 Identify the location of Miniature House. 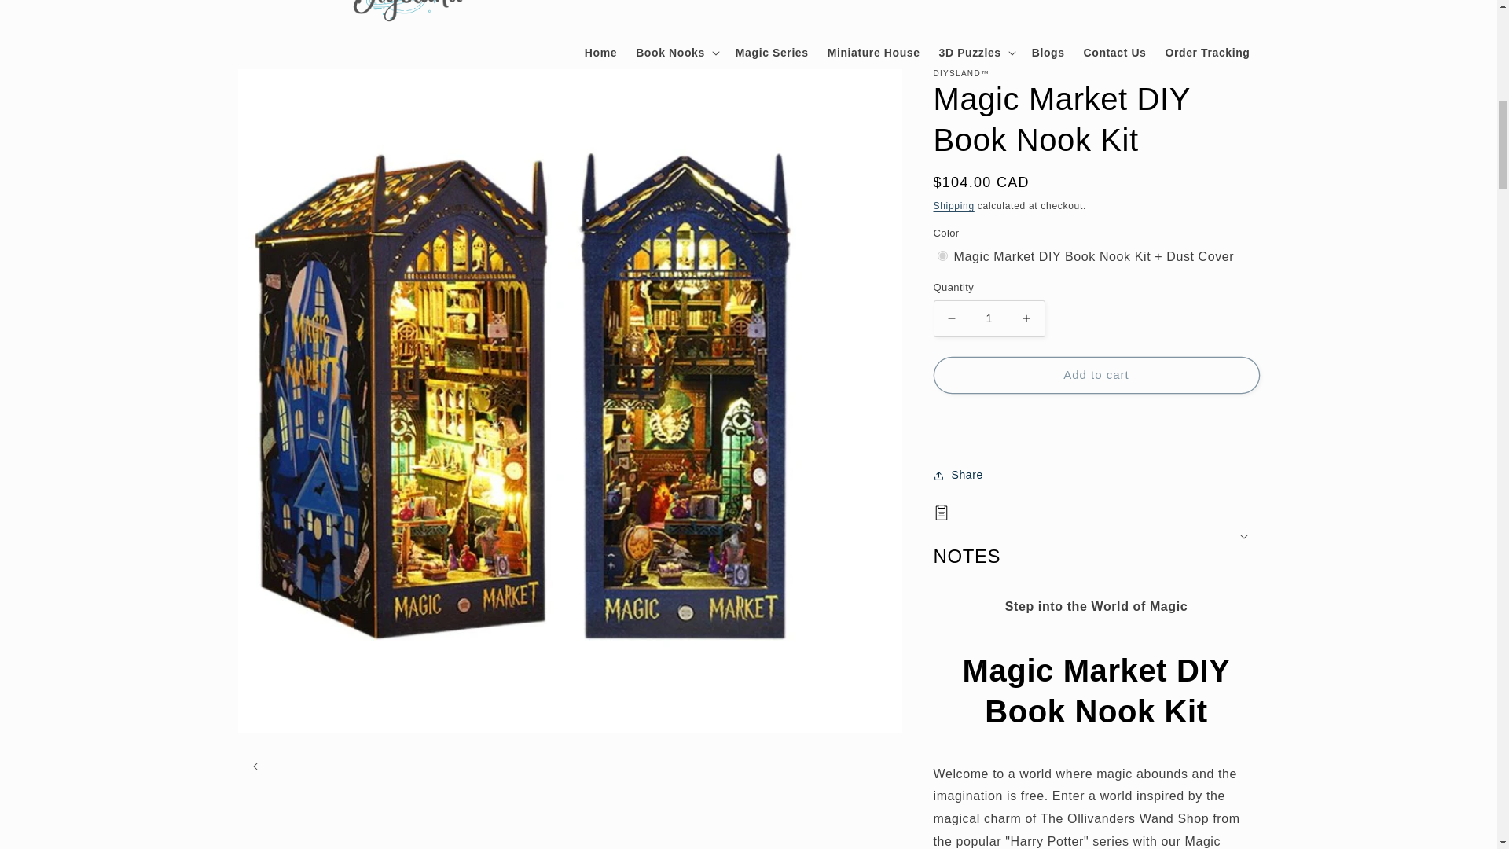
(873, 52).